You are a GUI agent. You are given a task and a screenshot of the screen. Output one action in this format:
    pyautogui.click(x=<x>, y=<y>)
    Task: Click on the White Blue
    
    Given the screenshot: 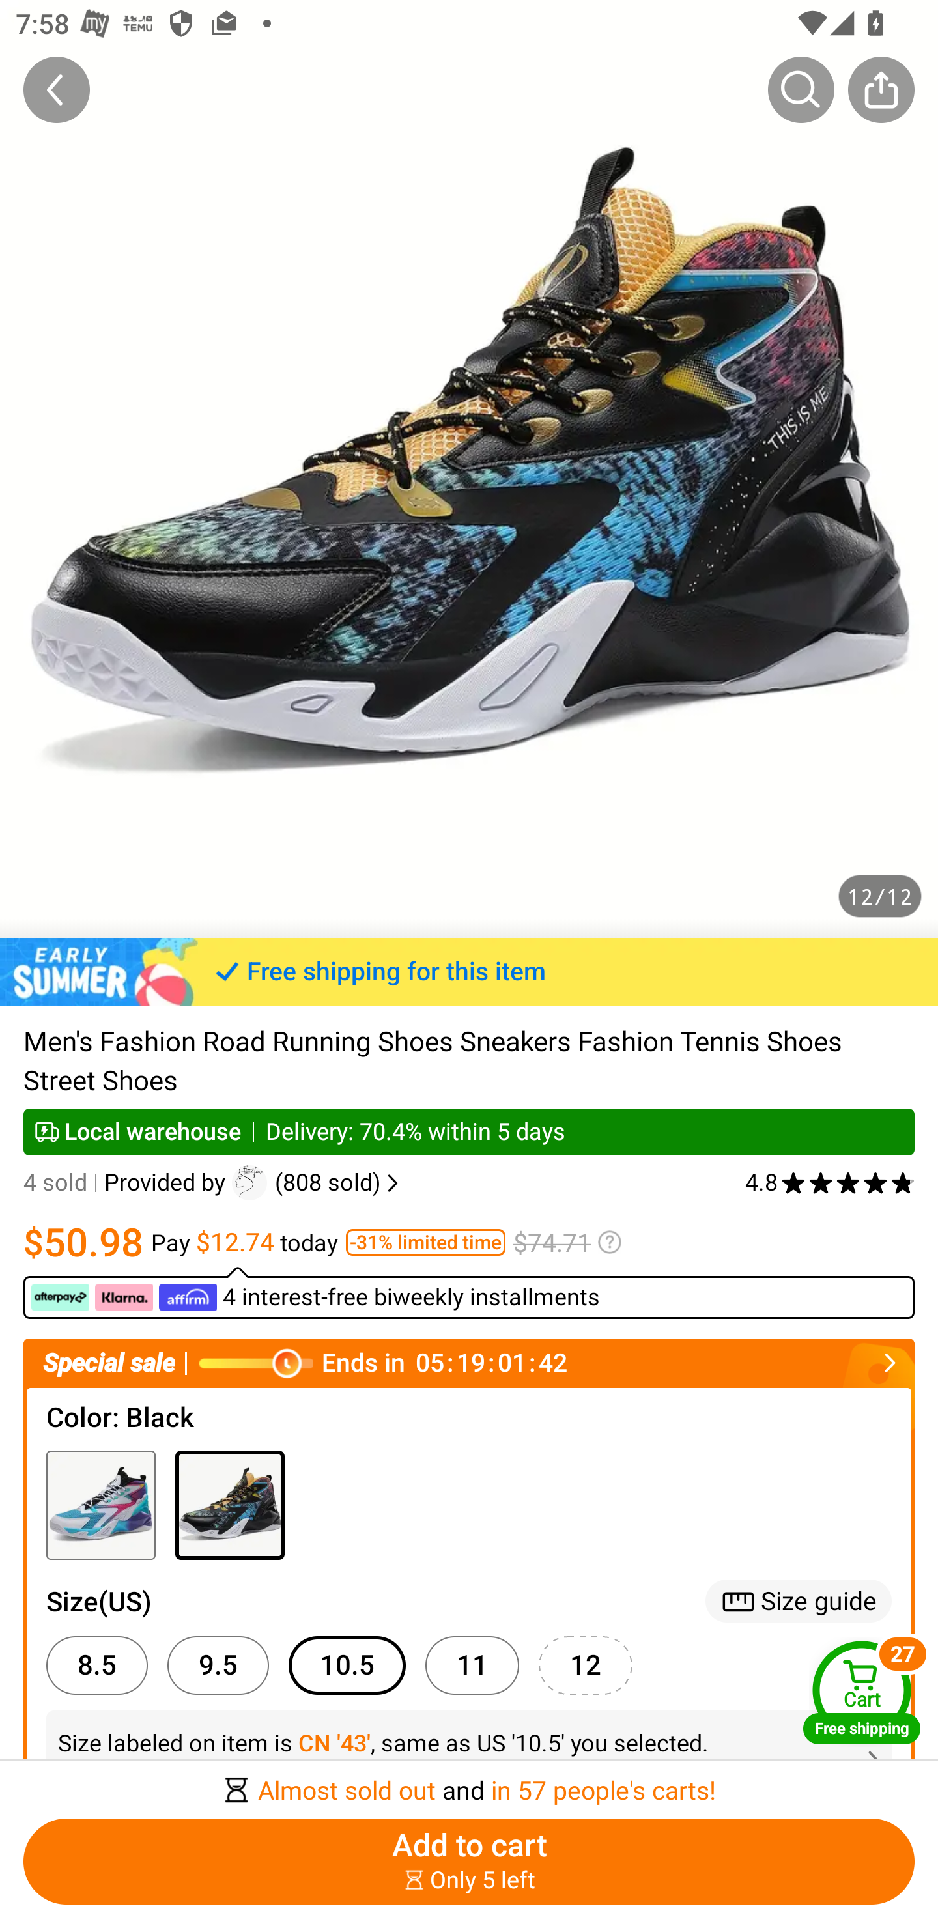 What is the action you would take?
    pyautogui.click(x=100, y=1505)
    